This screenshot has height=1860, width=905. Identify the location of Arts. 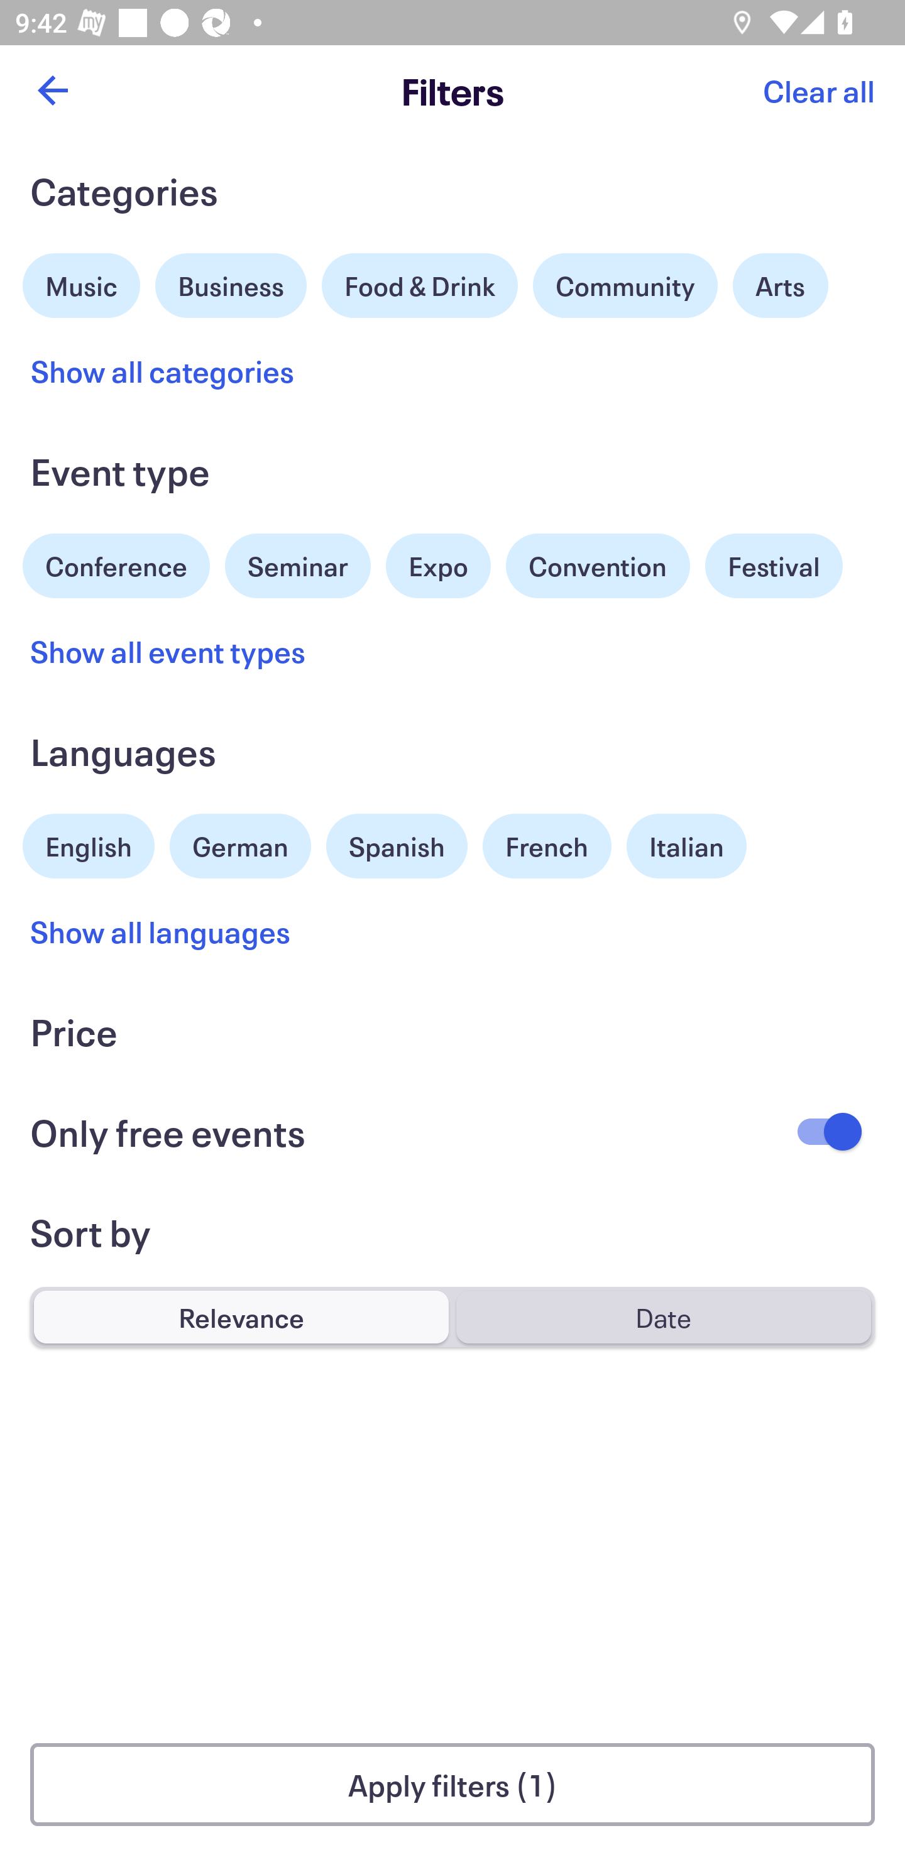
(781, 285).